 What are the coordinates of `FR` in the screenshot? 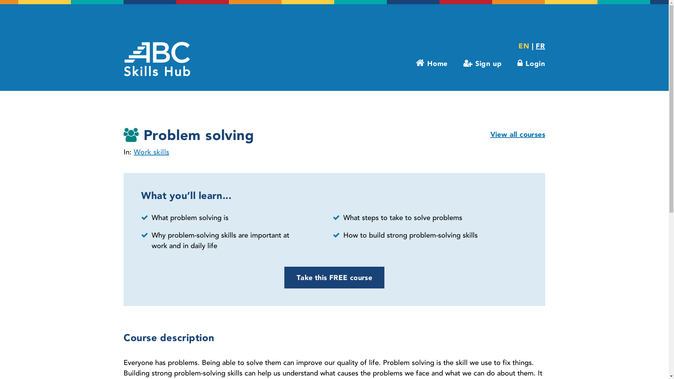 It's located at (541, 46).